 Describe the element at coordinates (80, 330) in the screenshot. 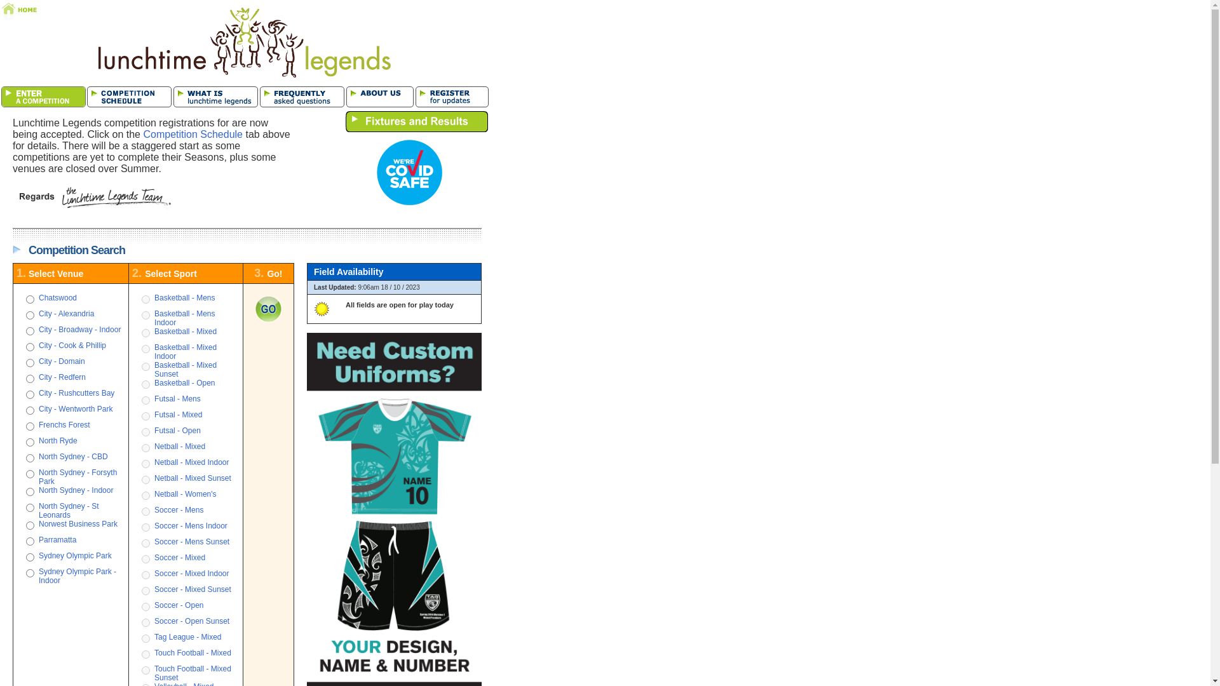

I see `City - Broadway - Indoor` at that location.